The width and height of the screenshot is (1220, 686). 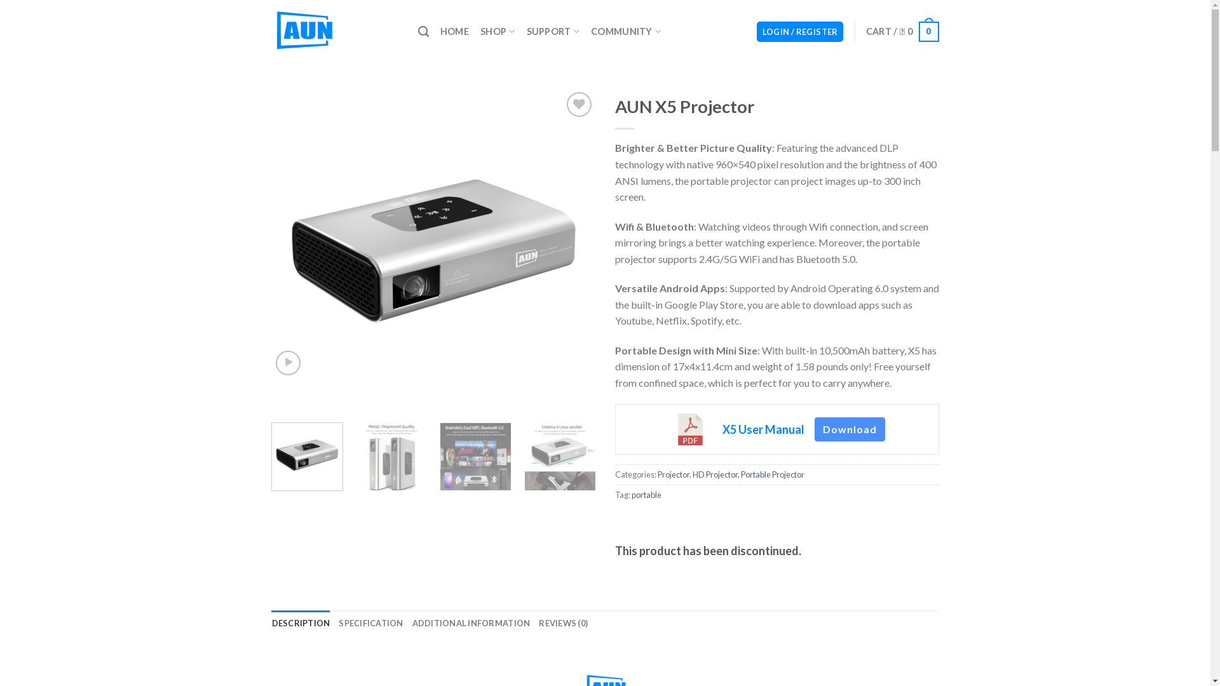 I want to click on portable, so click(x=647, y=495).